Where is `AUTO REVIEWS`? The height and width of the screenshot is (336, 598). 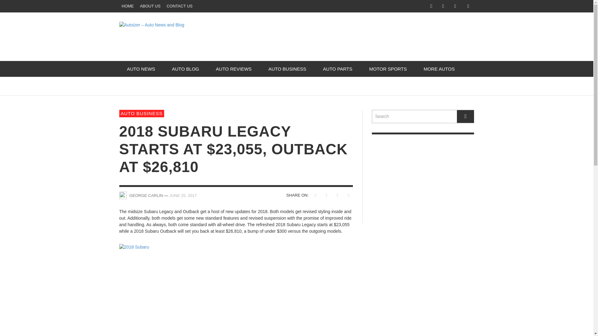 AUTO REVIEWS is located at coordinates (234, 69).